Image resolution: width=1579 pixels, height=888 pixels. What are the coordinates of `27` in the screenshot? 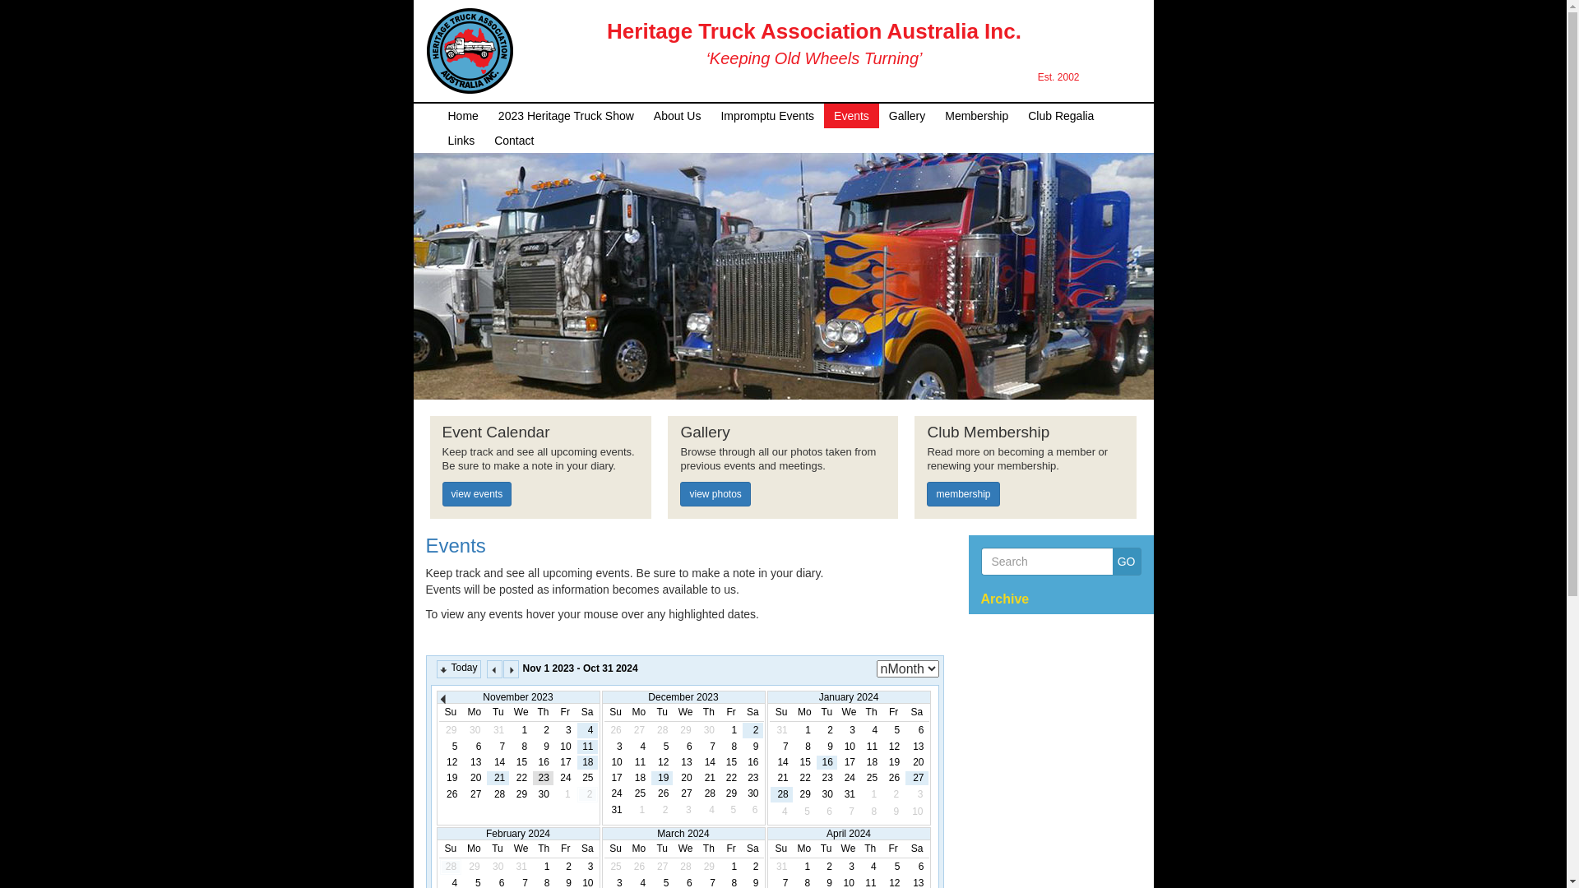 It's located at (685, 794).